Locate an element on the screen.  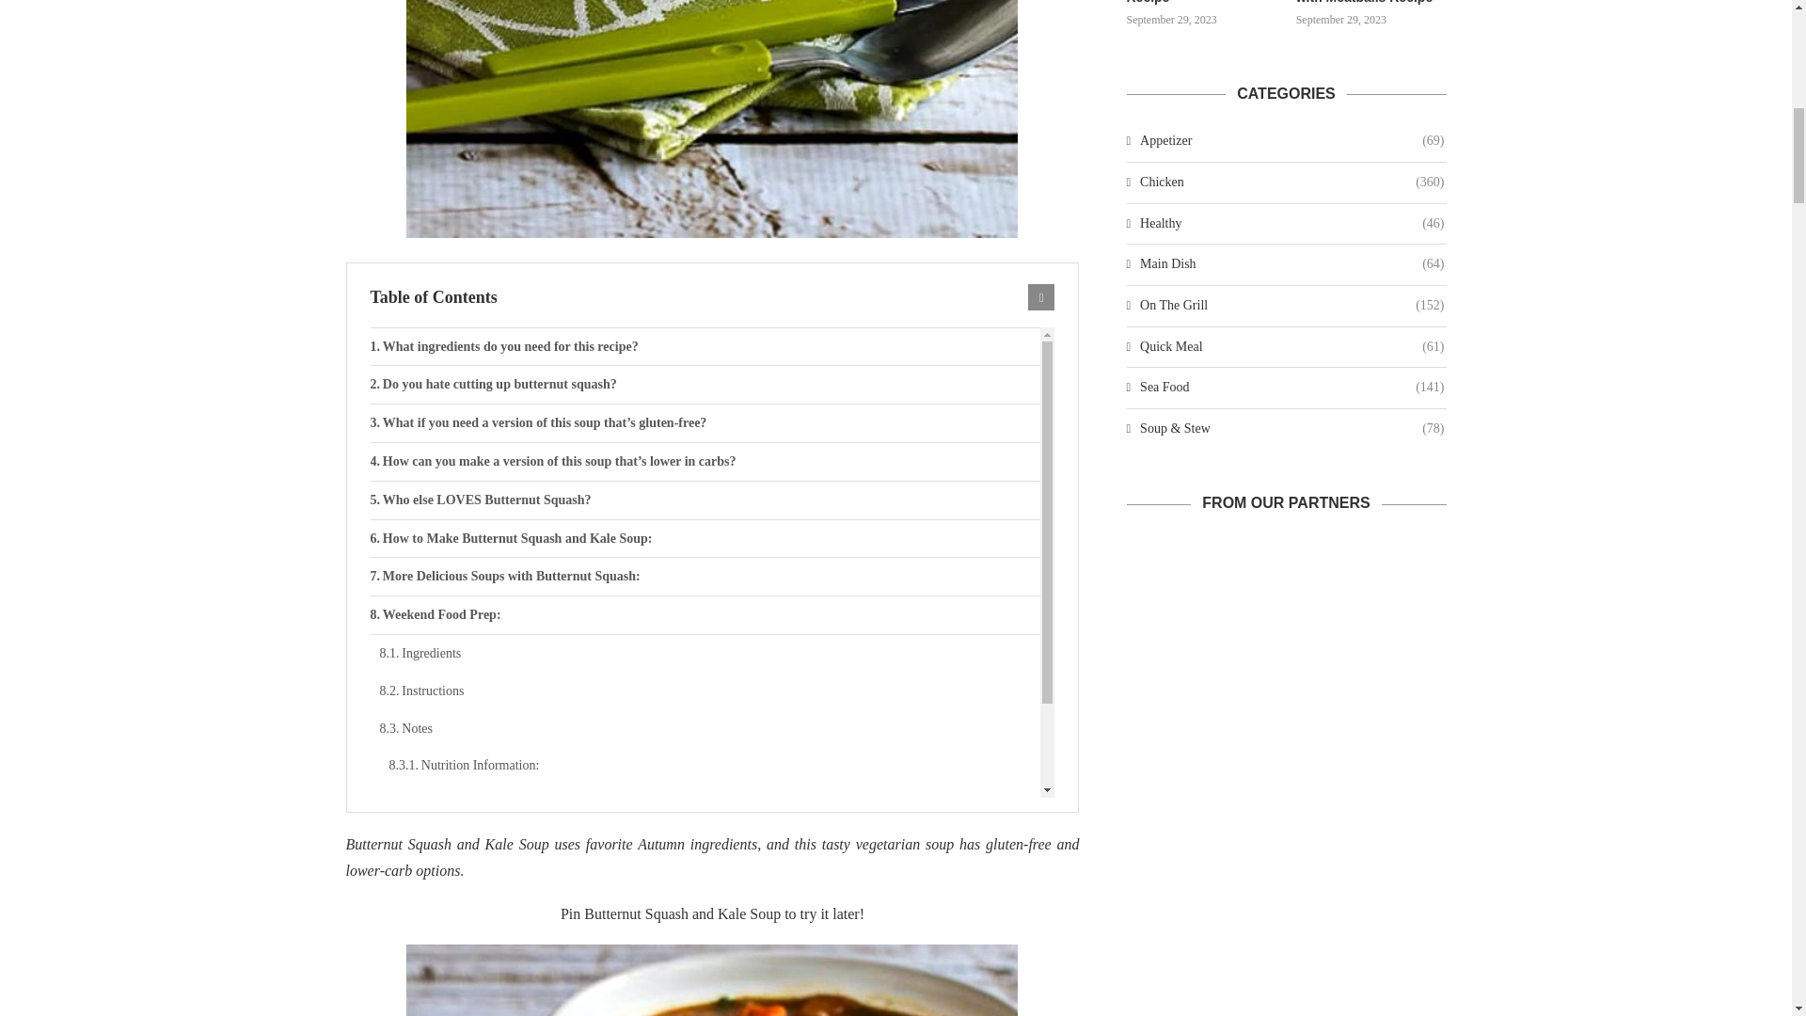
How to Make Butternut Squash and Kale Soup: is located at coordinates (705, 538).